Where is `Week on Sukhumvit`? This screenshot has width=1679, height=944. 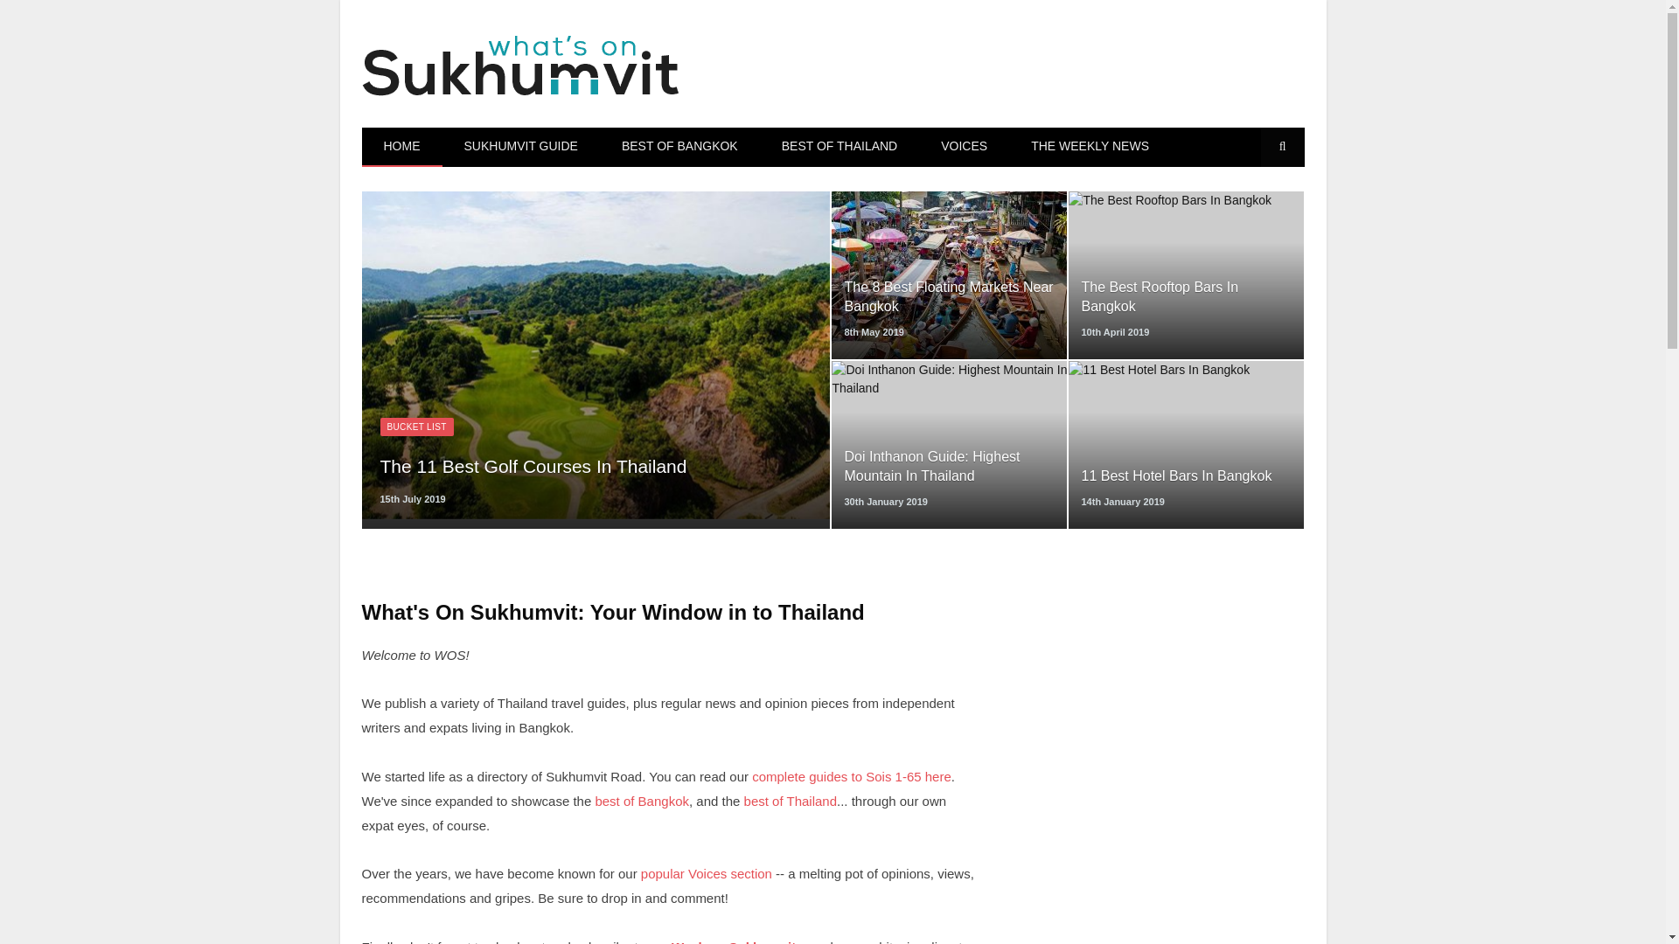 Week on Sukhumvit is located at coordinates (734, 941).